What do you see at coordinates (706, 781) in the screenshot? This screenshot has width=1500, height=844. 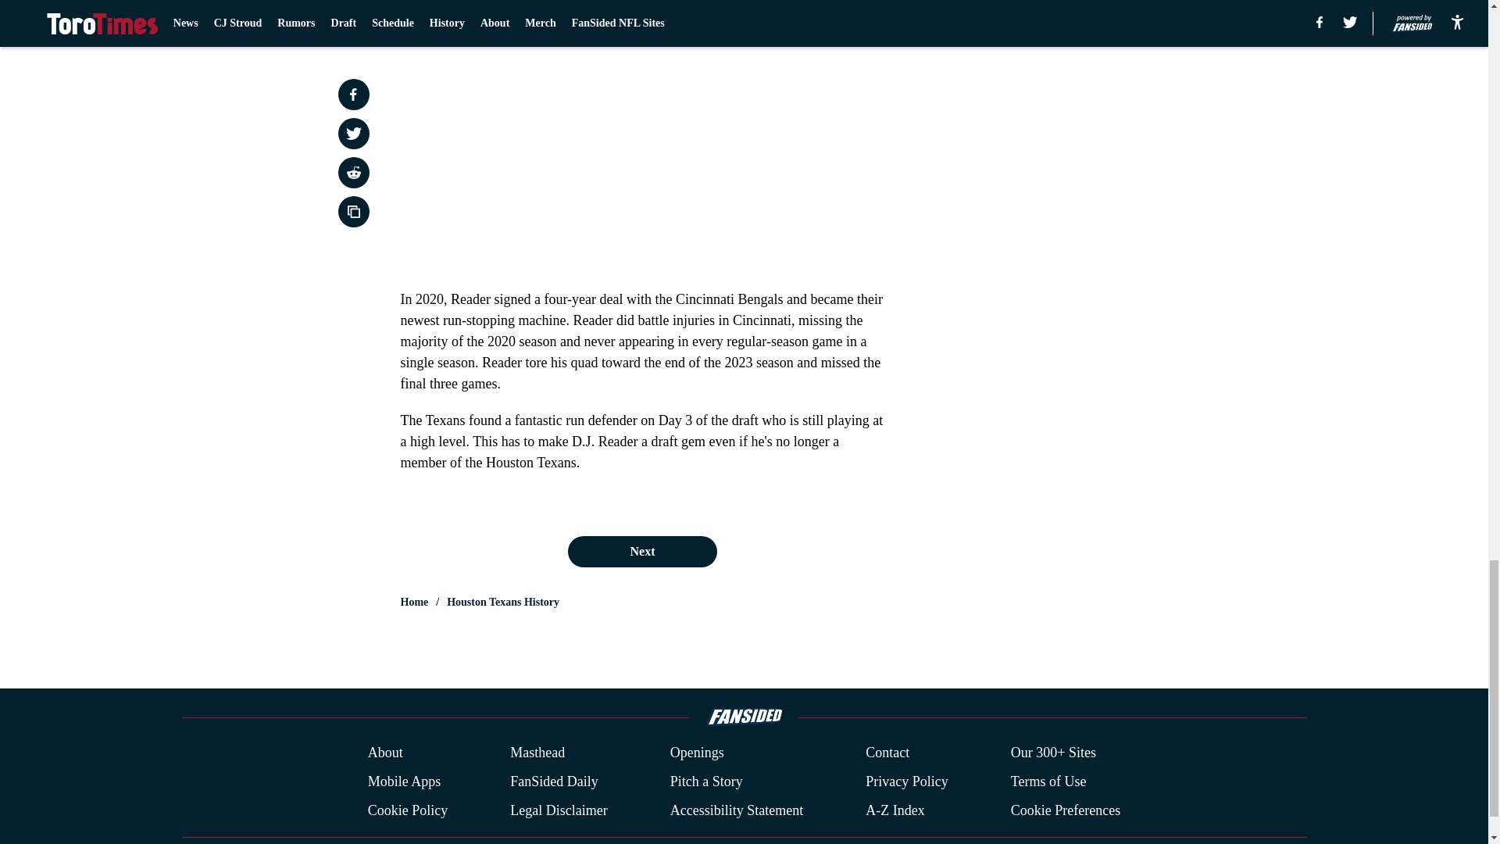 I see `Pitch a Story` at bounding box center [706, 781].